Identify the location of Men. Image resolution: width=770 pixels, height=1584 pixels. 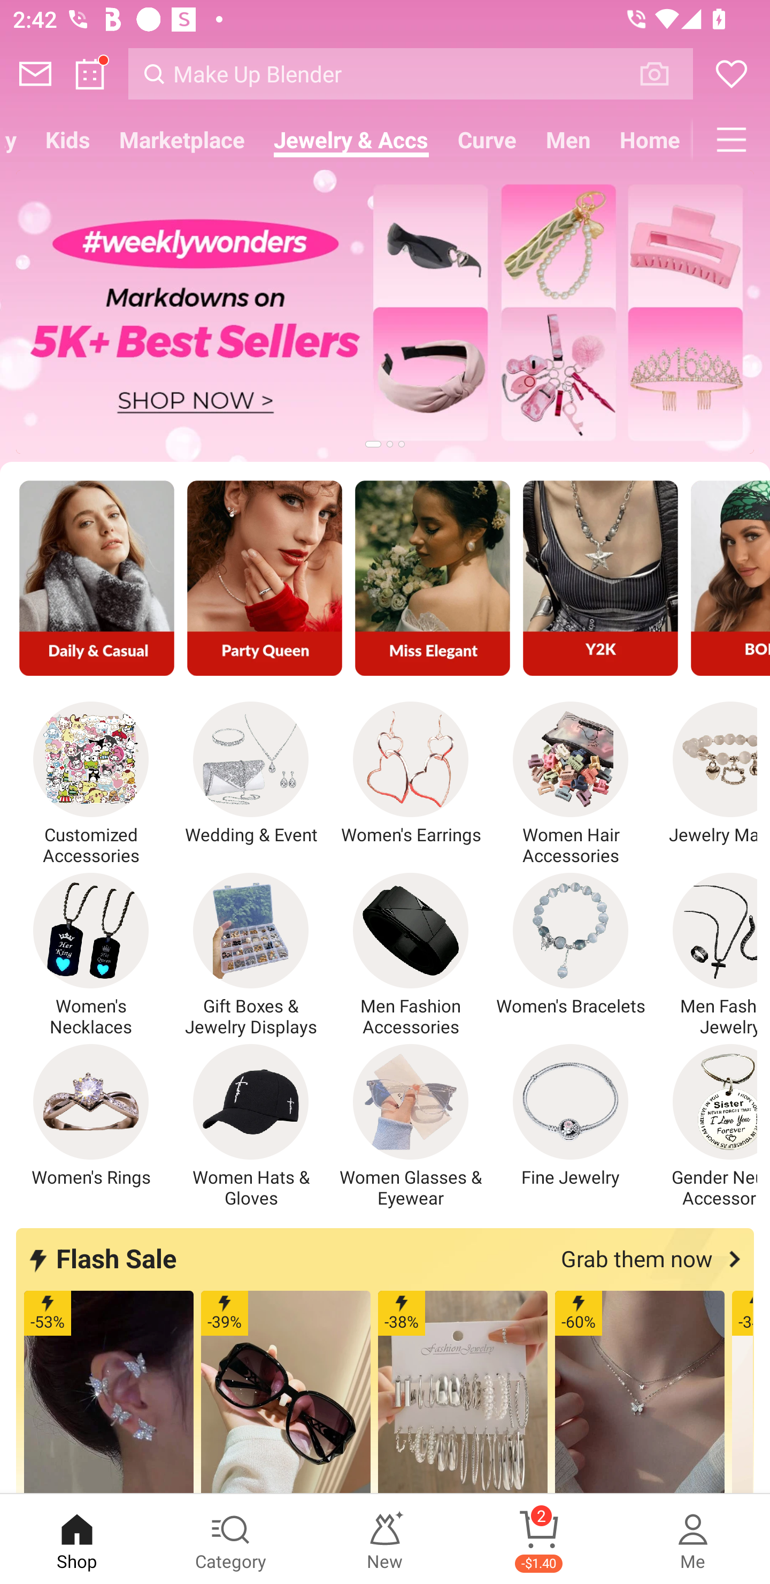
(568, 139).